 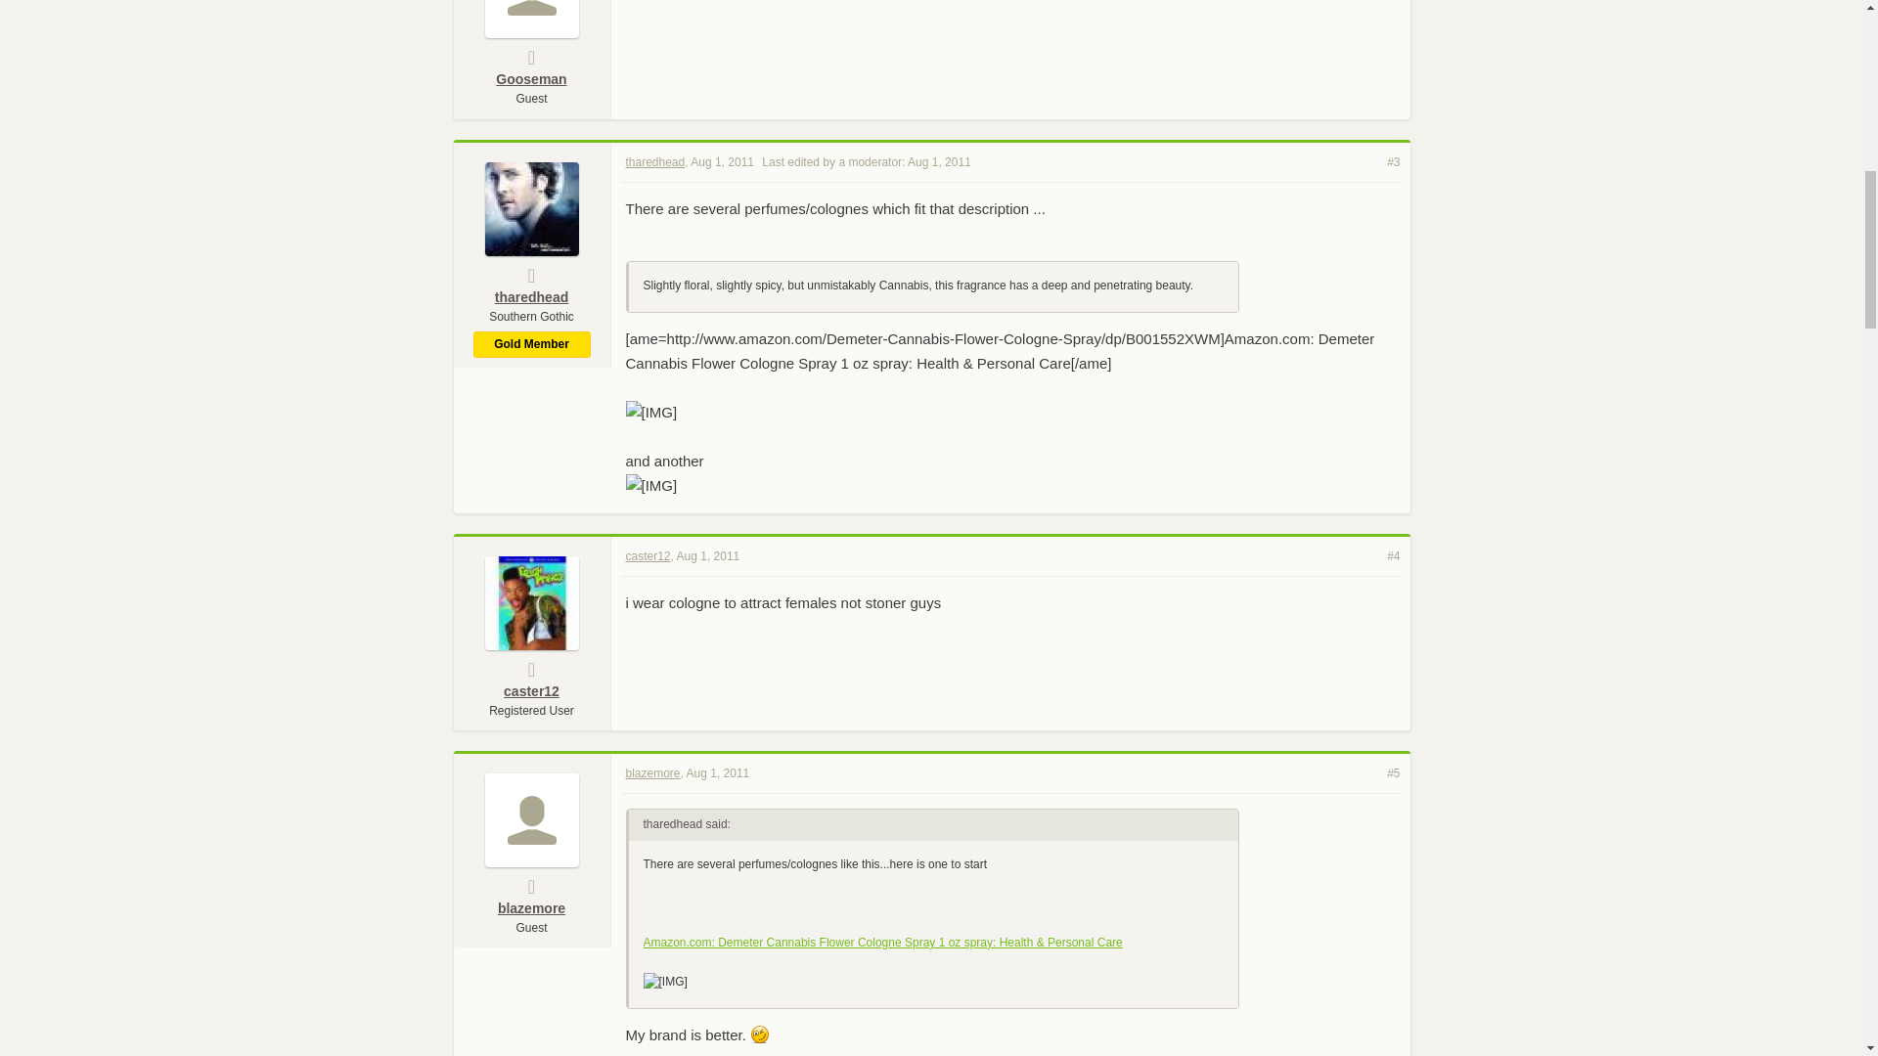 What do you see at coordinates (1393, 162) in the screenshot?
I see `Permalink` at bounding box center [1393, 162].